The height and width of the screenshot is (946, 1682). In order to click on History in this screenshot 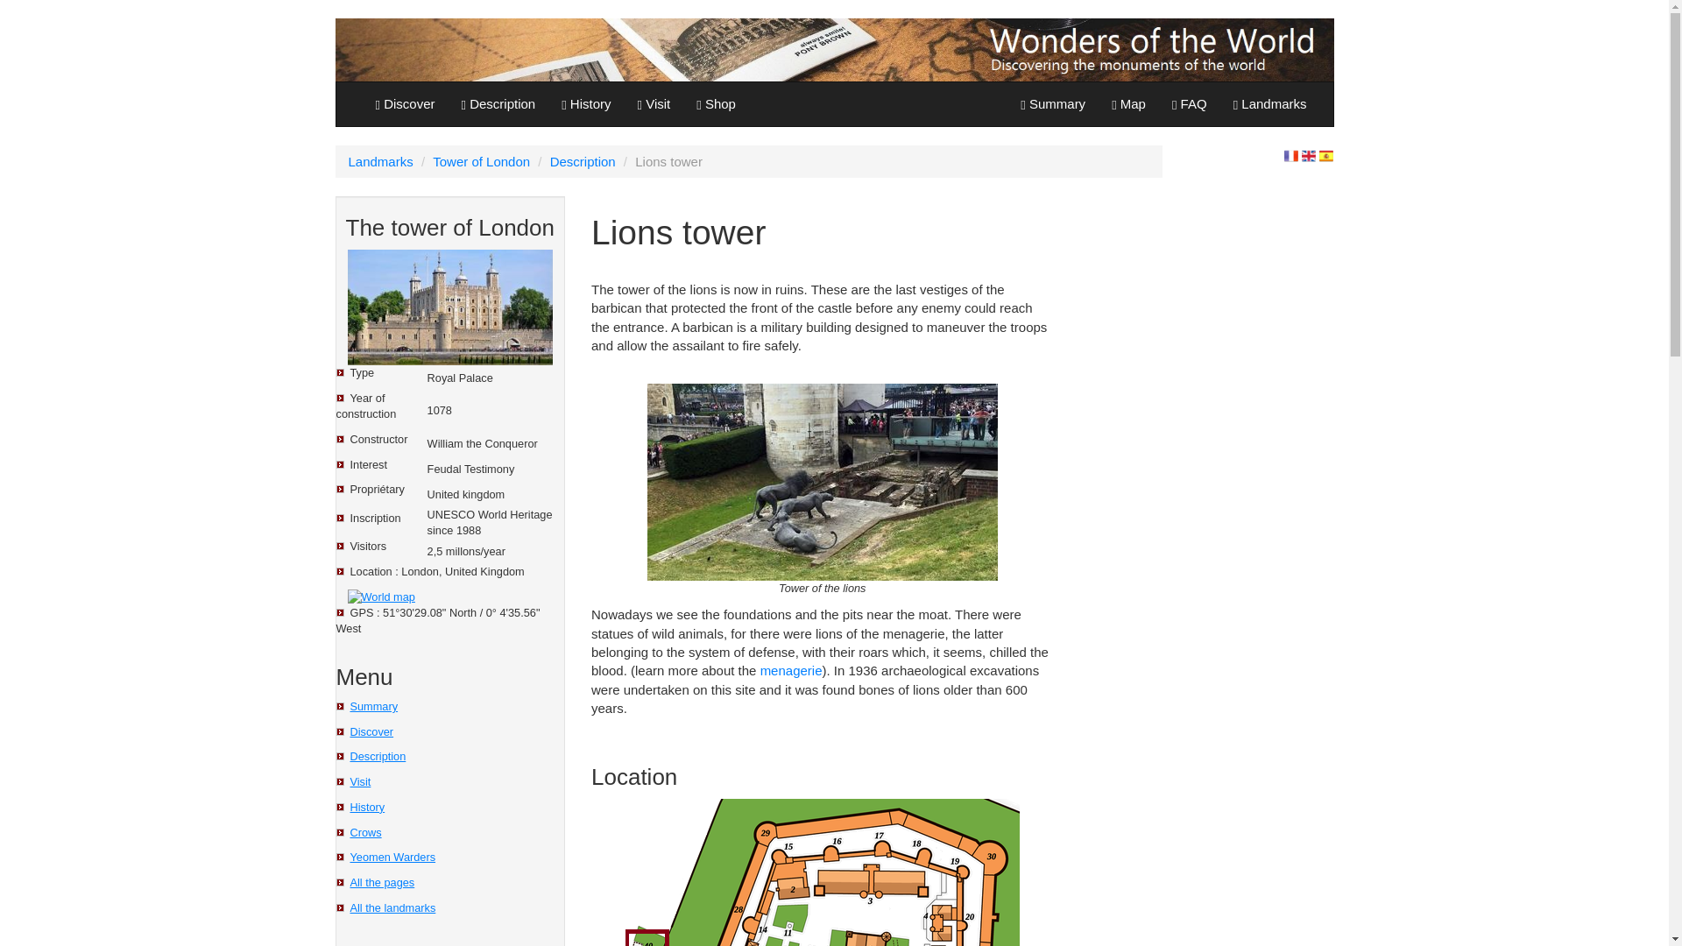, I will do `click(585, 103)`.